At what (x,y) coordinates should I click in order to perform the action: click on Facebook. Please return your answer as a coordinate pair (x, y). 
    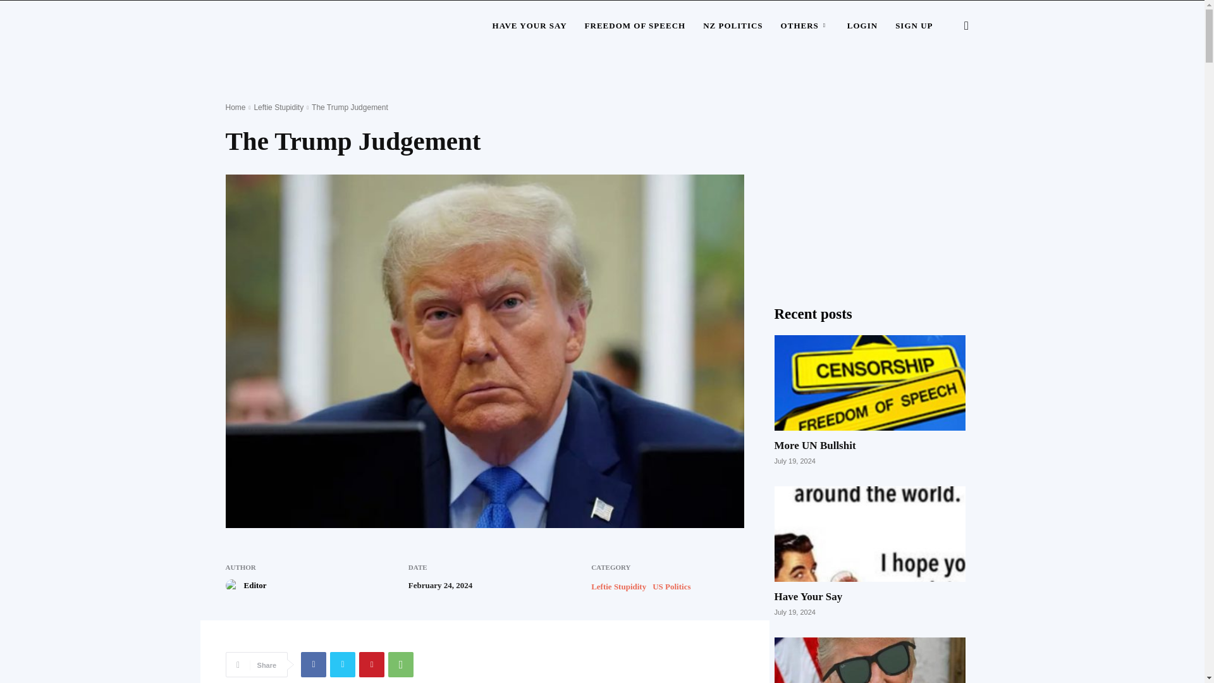
    Looking at the image, I should click on (314, 665).